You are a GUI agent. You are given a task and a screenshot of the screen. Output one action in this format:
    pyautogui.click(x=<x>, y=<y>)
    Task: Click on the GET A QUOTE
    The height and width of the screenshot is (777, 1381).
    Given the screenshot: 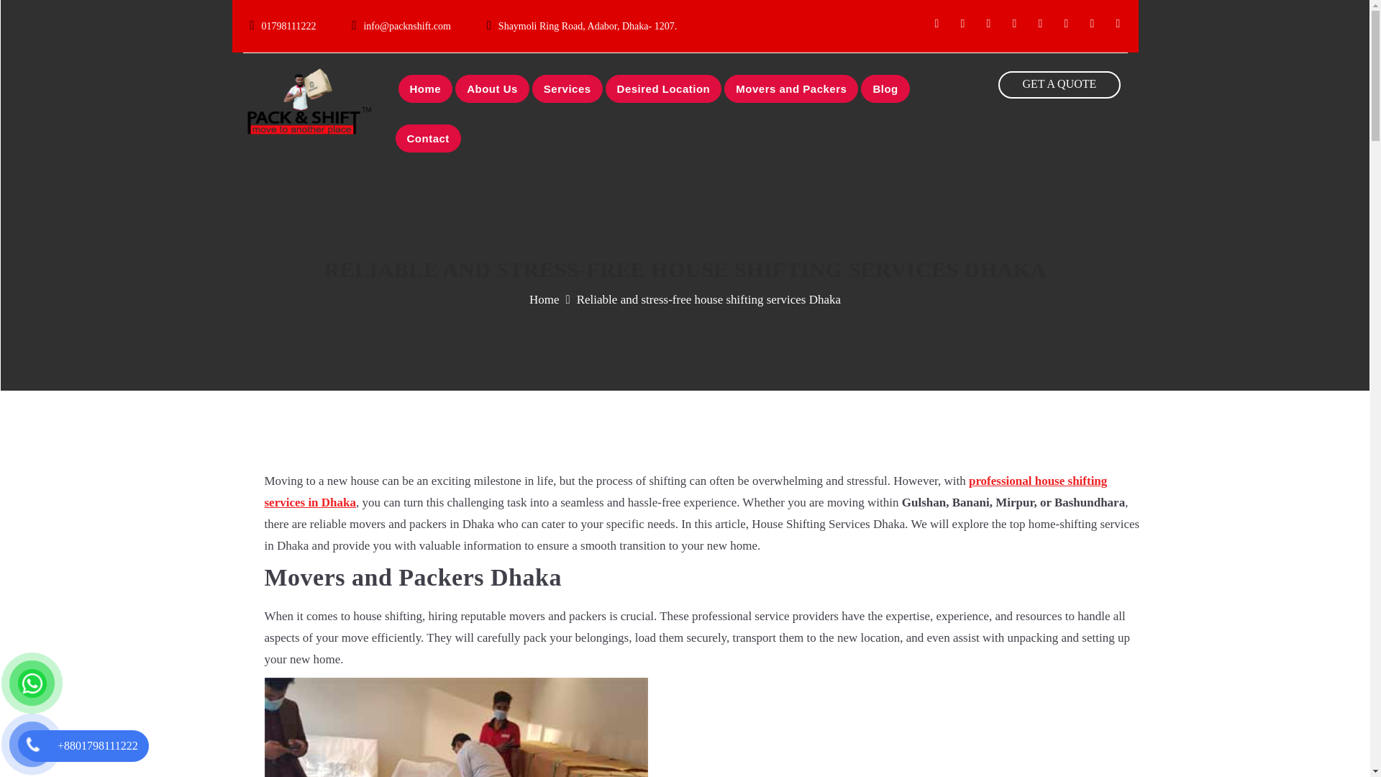 What is the action you would take?
    pyautogui.click(x=1060, y=85)
    